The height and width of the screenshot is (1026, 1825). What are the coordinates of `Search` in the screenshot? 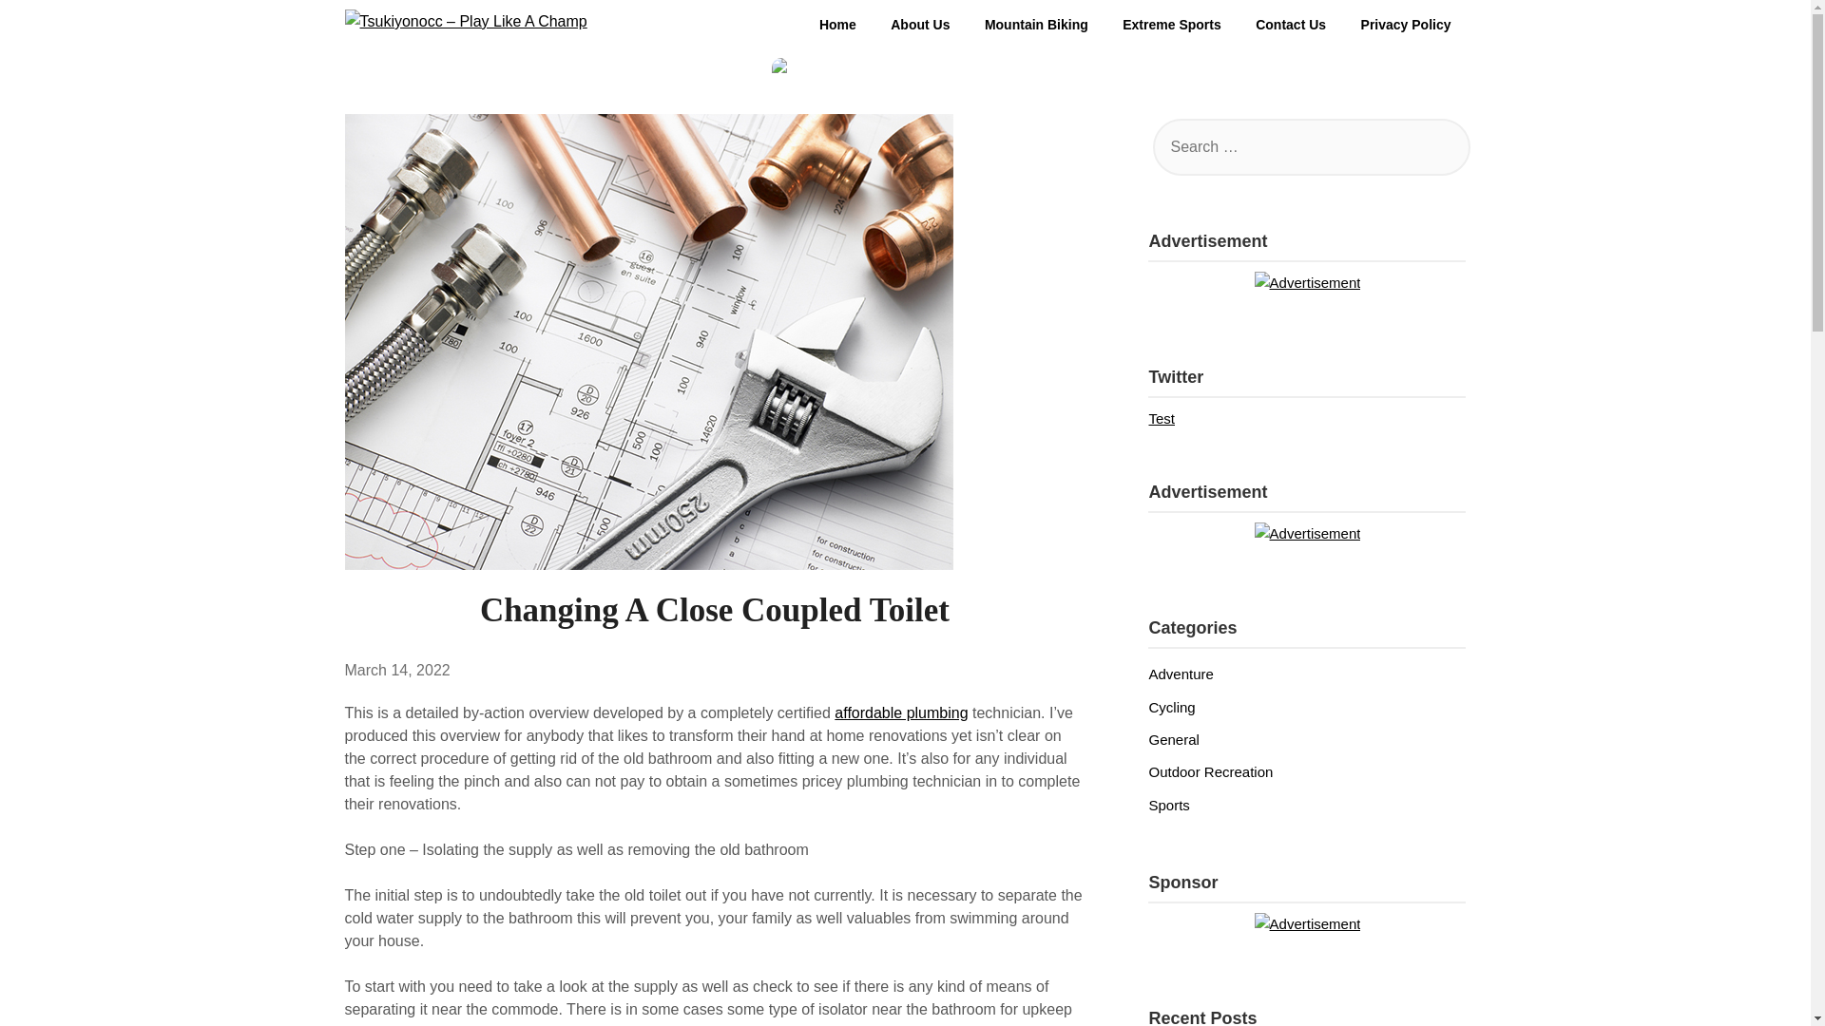 It's located at (48, 28).